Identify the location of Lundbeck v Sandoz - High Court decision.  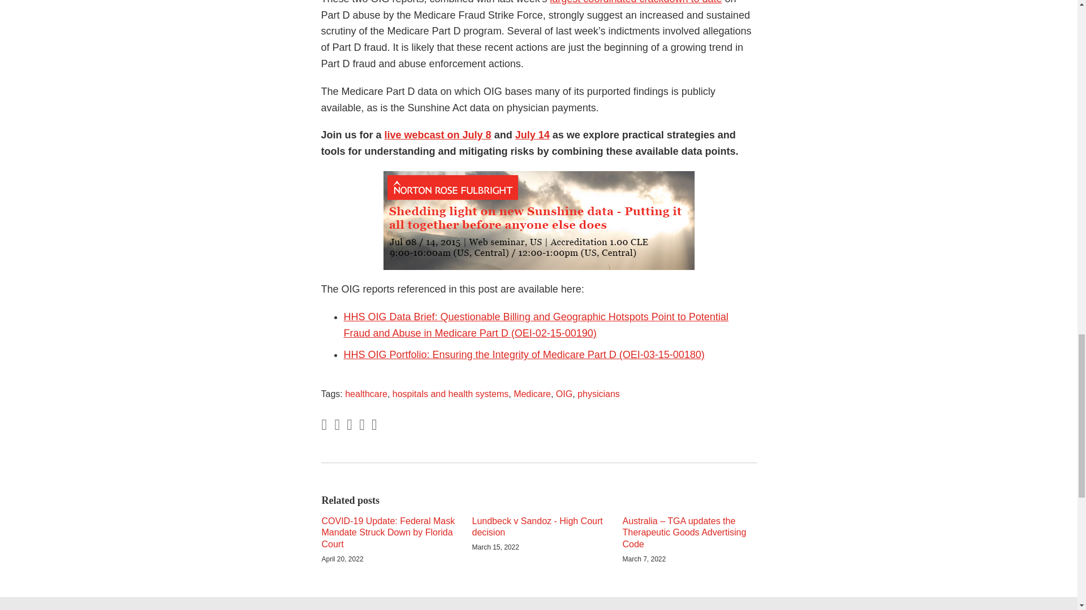
(538, 527).